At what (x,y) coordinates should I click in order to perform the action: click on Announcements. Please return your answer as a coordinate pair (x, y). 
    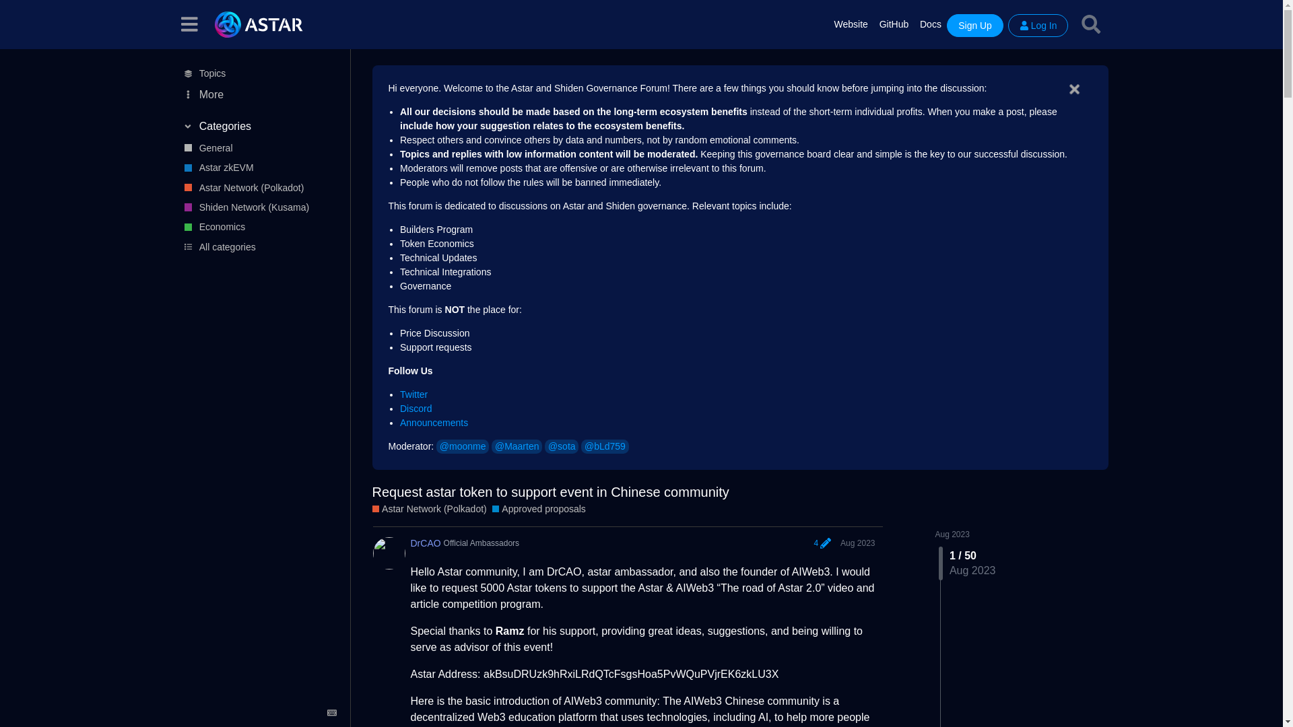
    Looking at the image, I should click on (434, 423).